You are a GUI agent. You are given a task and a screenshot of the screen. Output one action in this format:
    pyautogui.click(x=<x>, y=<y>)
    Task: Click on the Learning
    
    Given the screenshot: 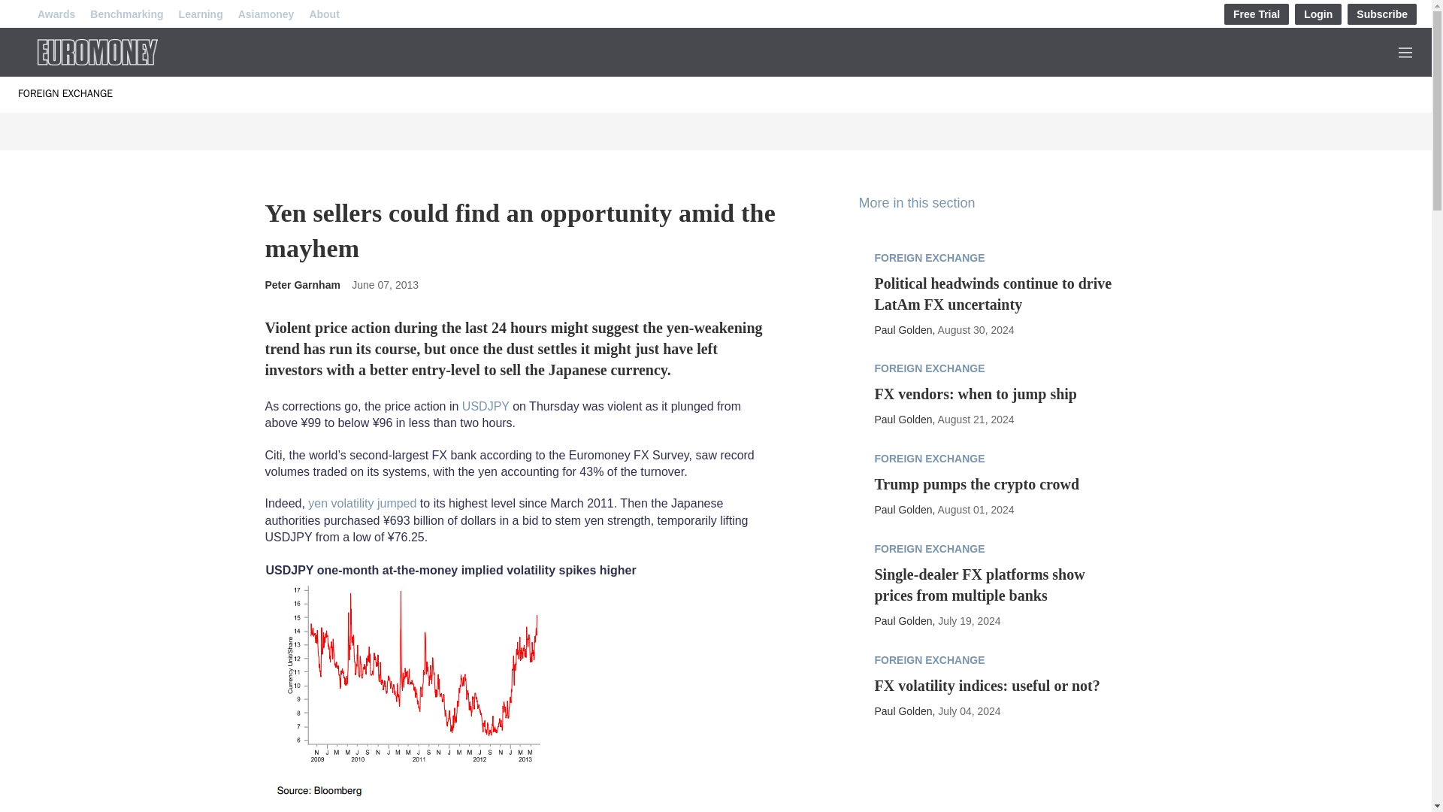 What is the action you would take?
    pyautogui.click(x=201, y=14)
    